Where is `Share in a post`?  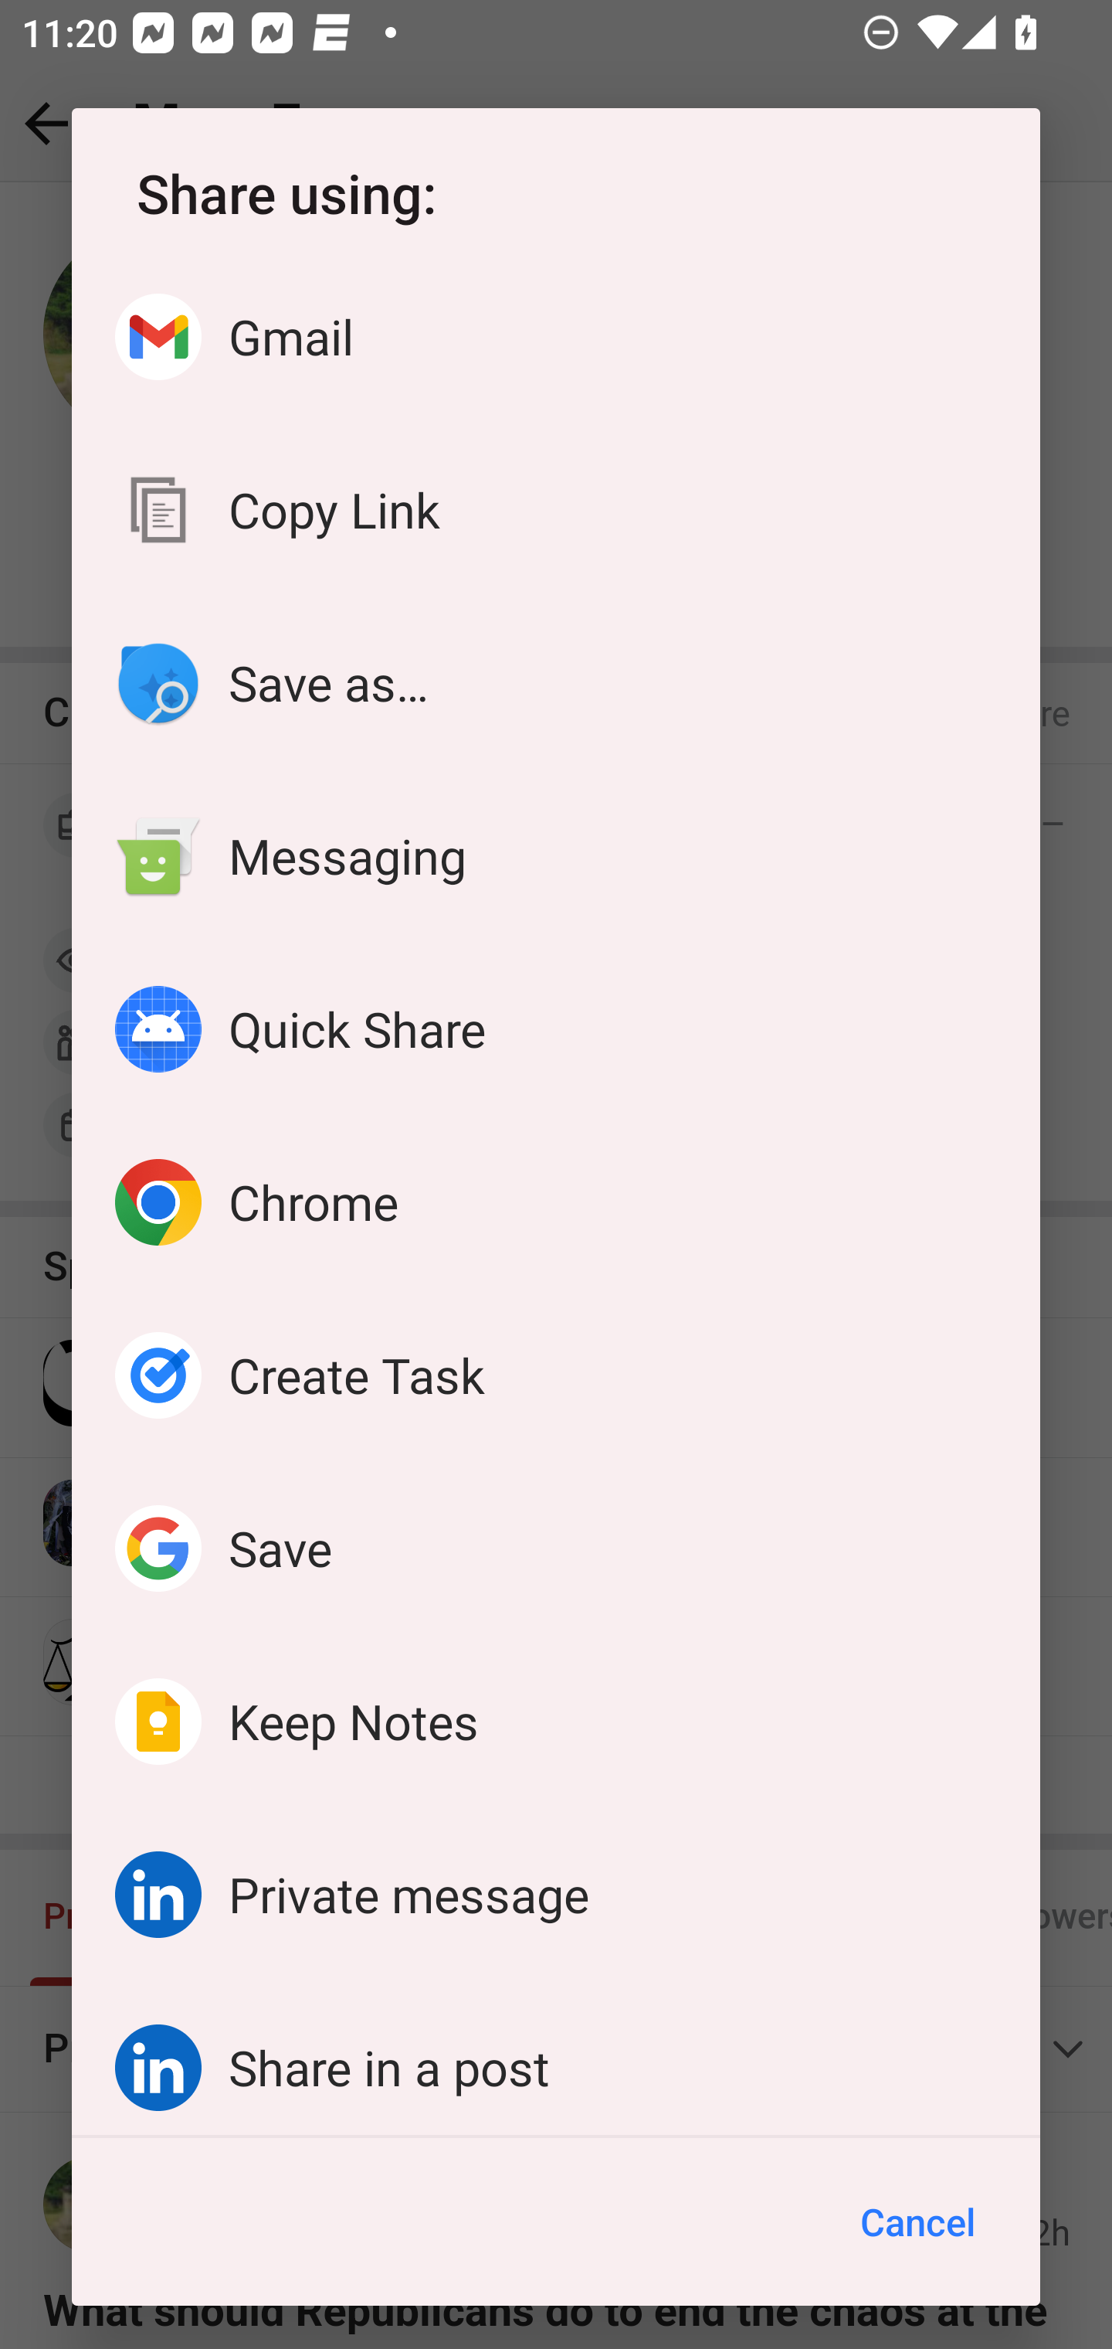 Share in a post is located at coordinates (556, 2058).